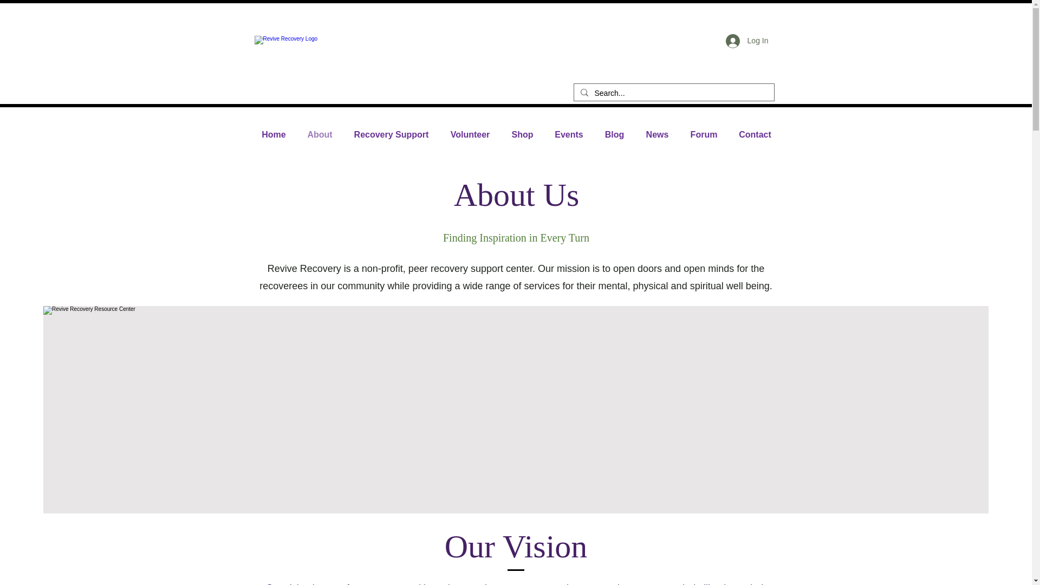 This screenshot has height=585, width=1040. I want to click on Volunteer, so click(470, 134).